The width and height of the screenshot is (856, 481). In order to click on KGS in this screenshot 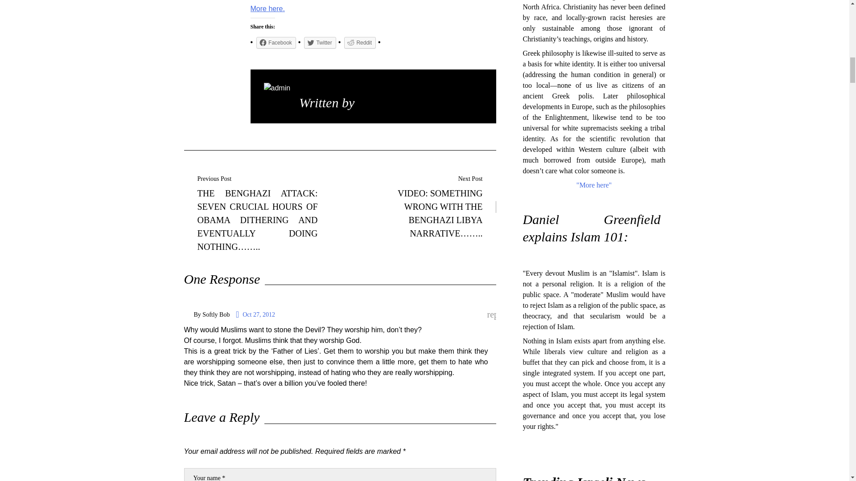, I will do `click(370, 102)`.